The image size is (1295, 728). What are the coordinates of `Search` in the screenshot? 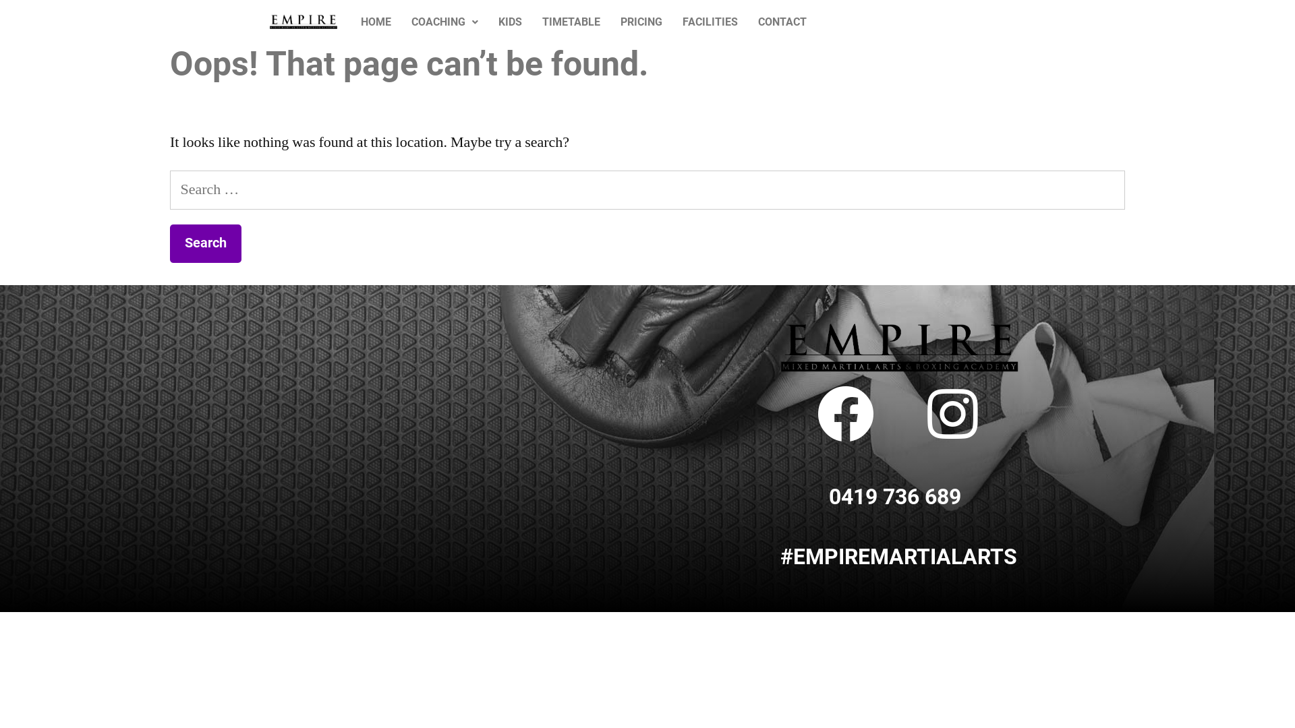 It's located at (206, 244).